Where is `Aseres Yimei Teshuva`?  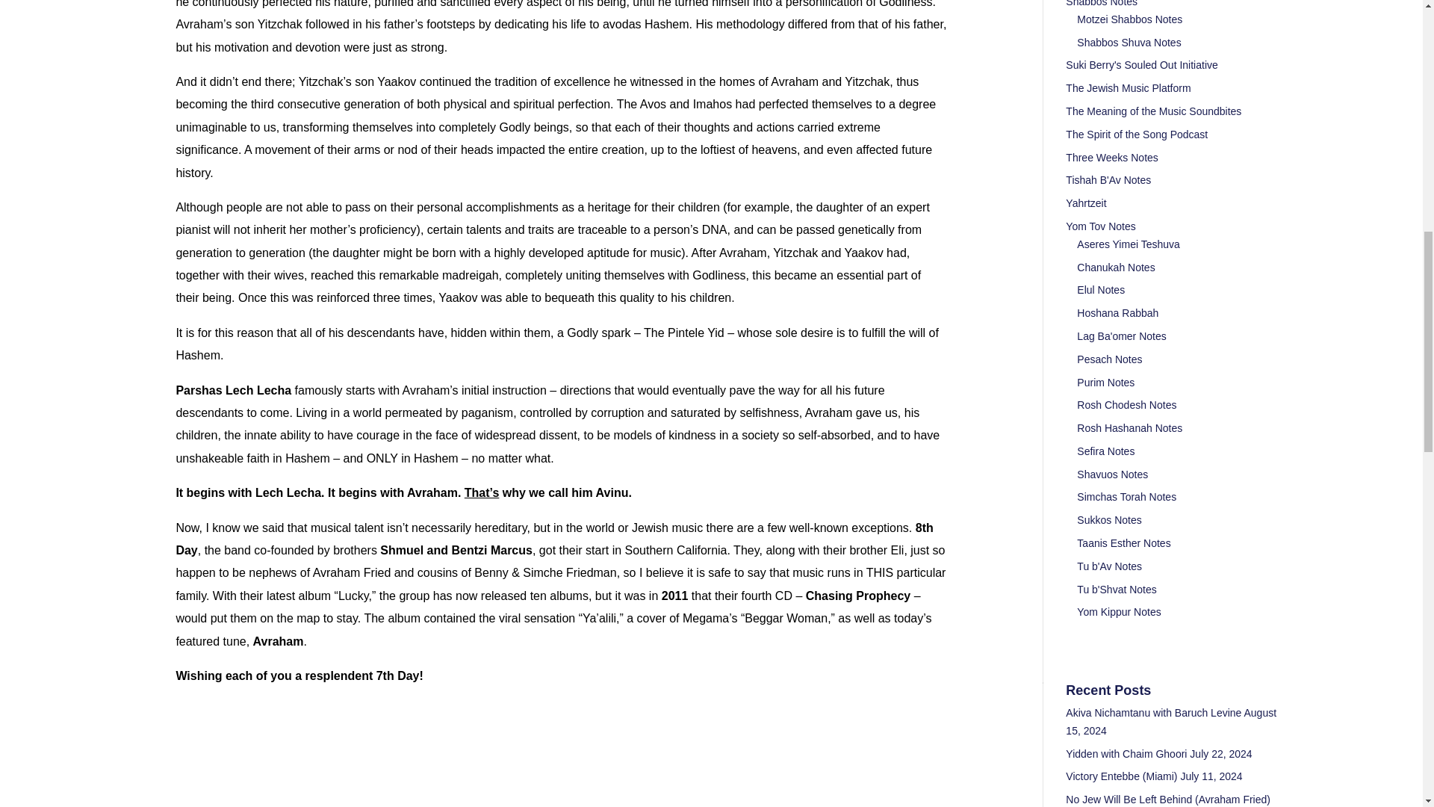
Aseres Yimei Teshuva is located at coordinates (1128, 244).